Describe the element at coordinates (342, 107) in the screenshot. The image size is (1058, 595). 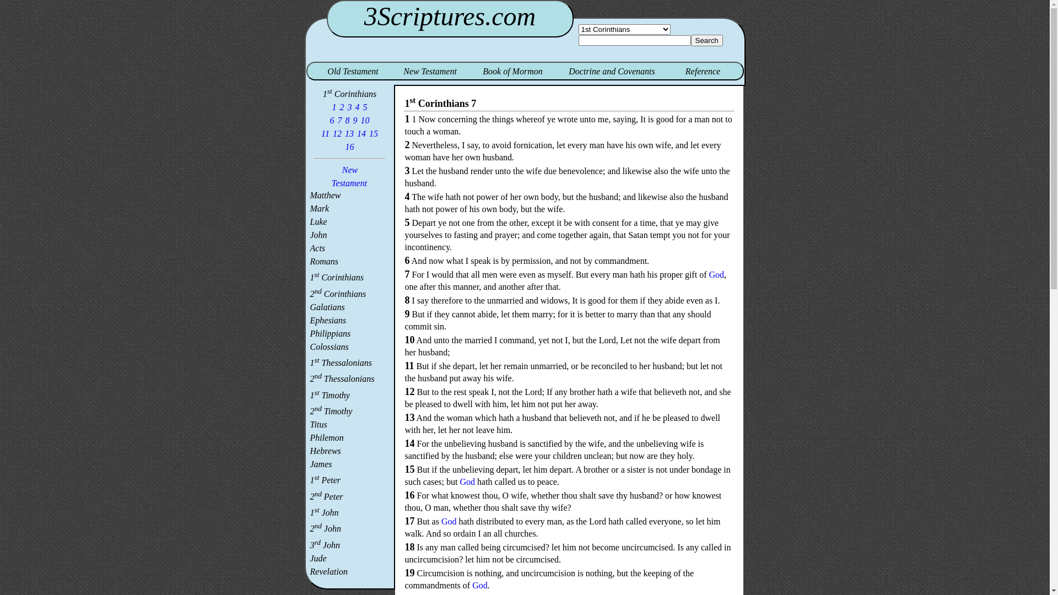
I see `2` at that location.